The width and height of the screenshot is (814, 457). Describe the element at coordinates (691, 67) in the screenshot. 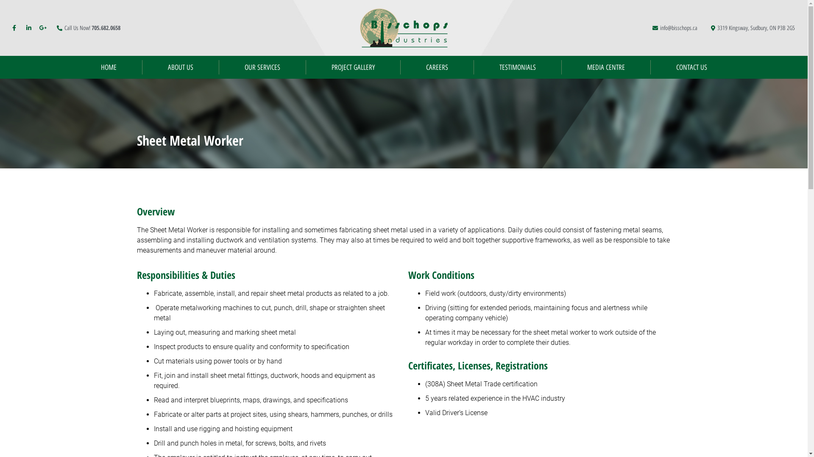

I see `CONTACT US` at that location.